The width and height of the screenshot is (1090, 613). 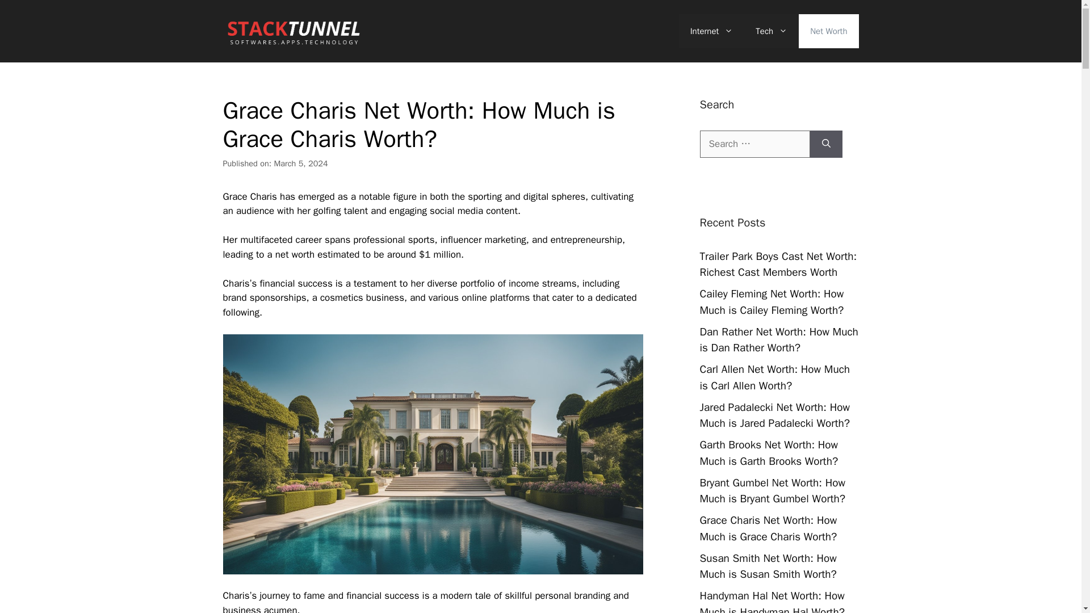 What do you see at coordinates (772, 490) in the screenshot?
I see `Bryant Gumbel Net Worth: How Much is Bryant Gumbel Worth?` at bounding box center [772, 490].